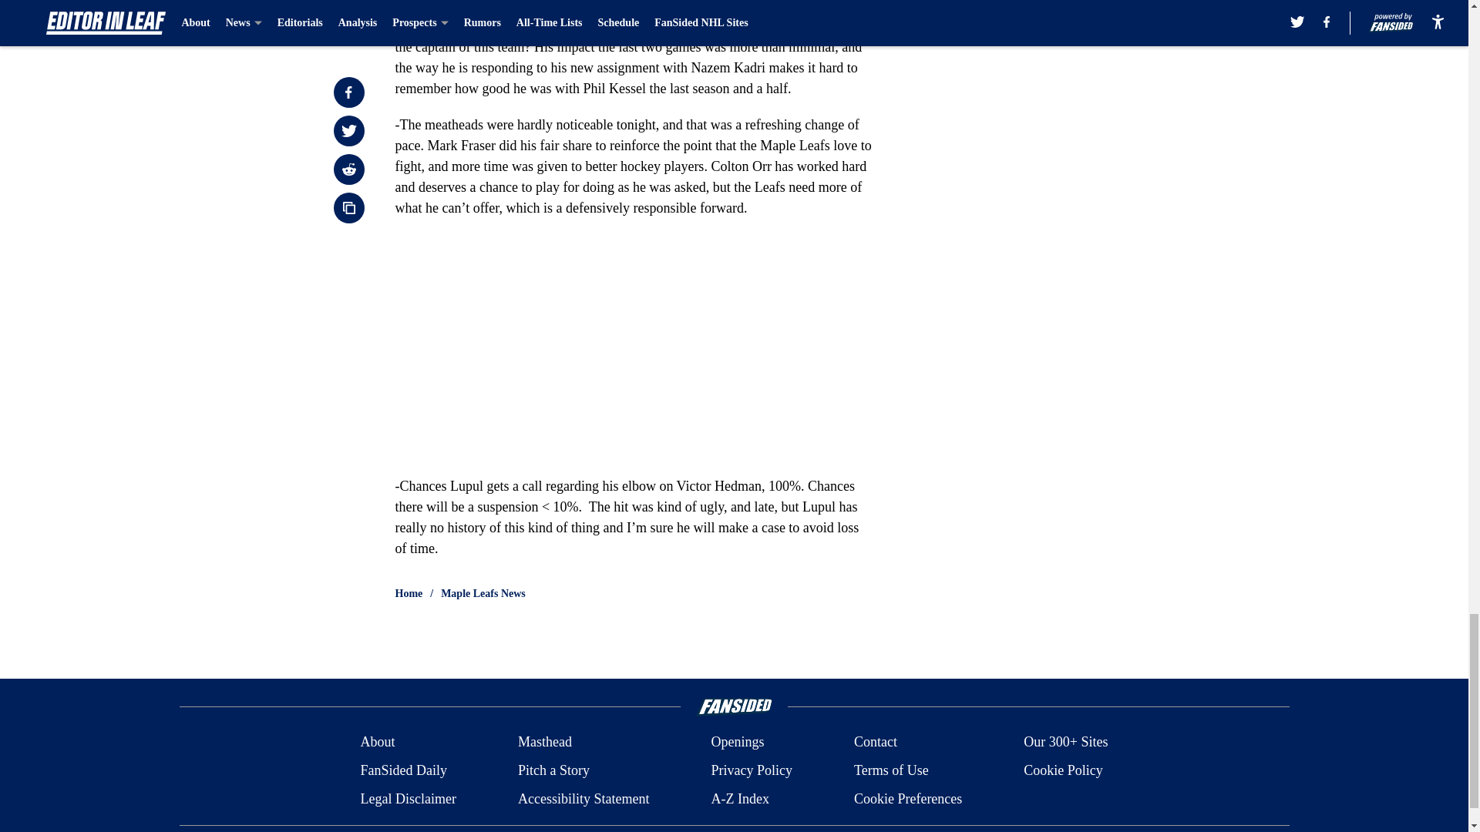 Image resolution: width=1480 pixels, height=832 pixels. What do you see at coordinates (737, 743) in the screenshot?
I see `Openings` at bounding box center [737, 743].